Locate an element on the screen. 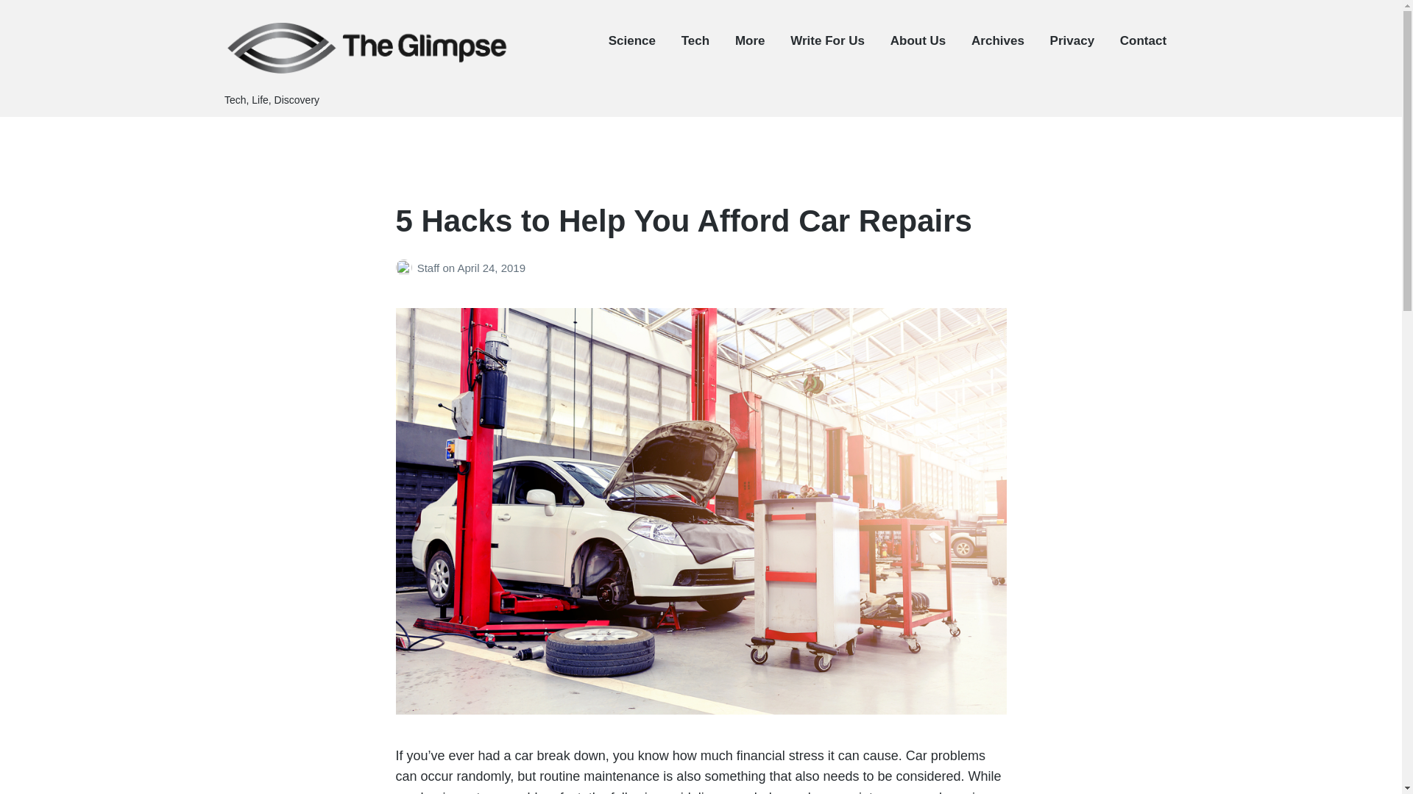  Archives is located at coordinates (998, 41).